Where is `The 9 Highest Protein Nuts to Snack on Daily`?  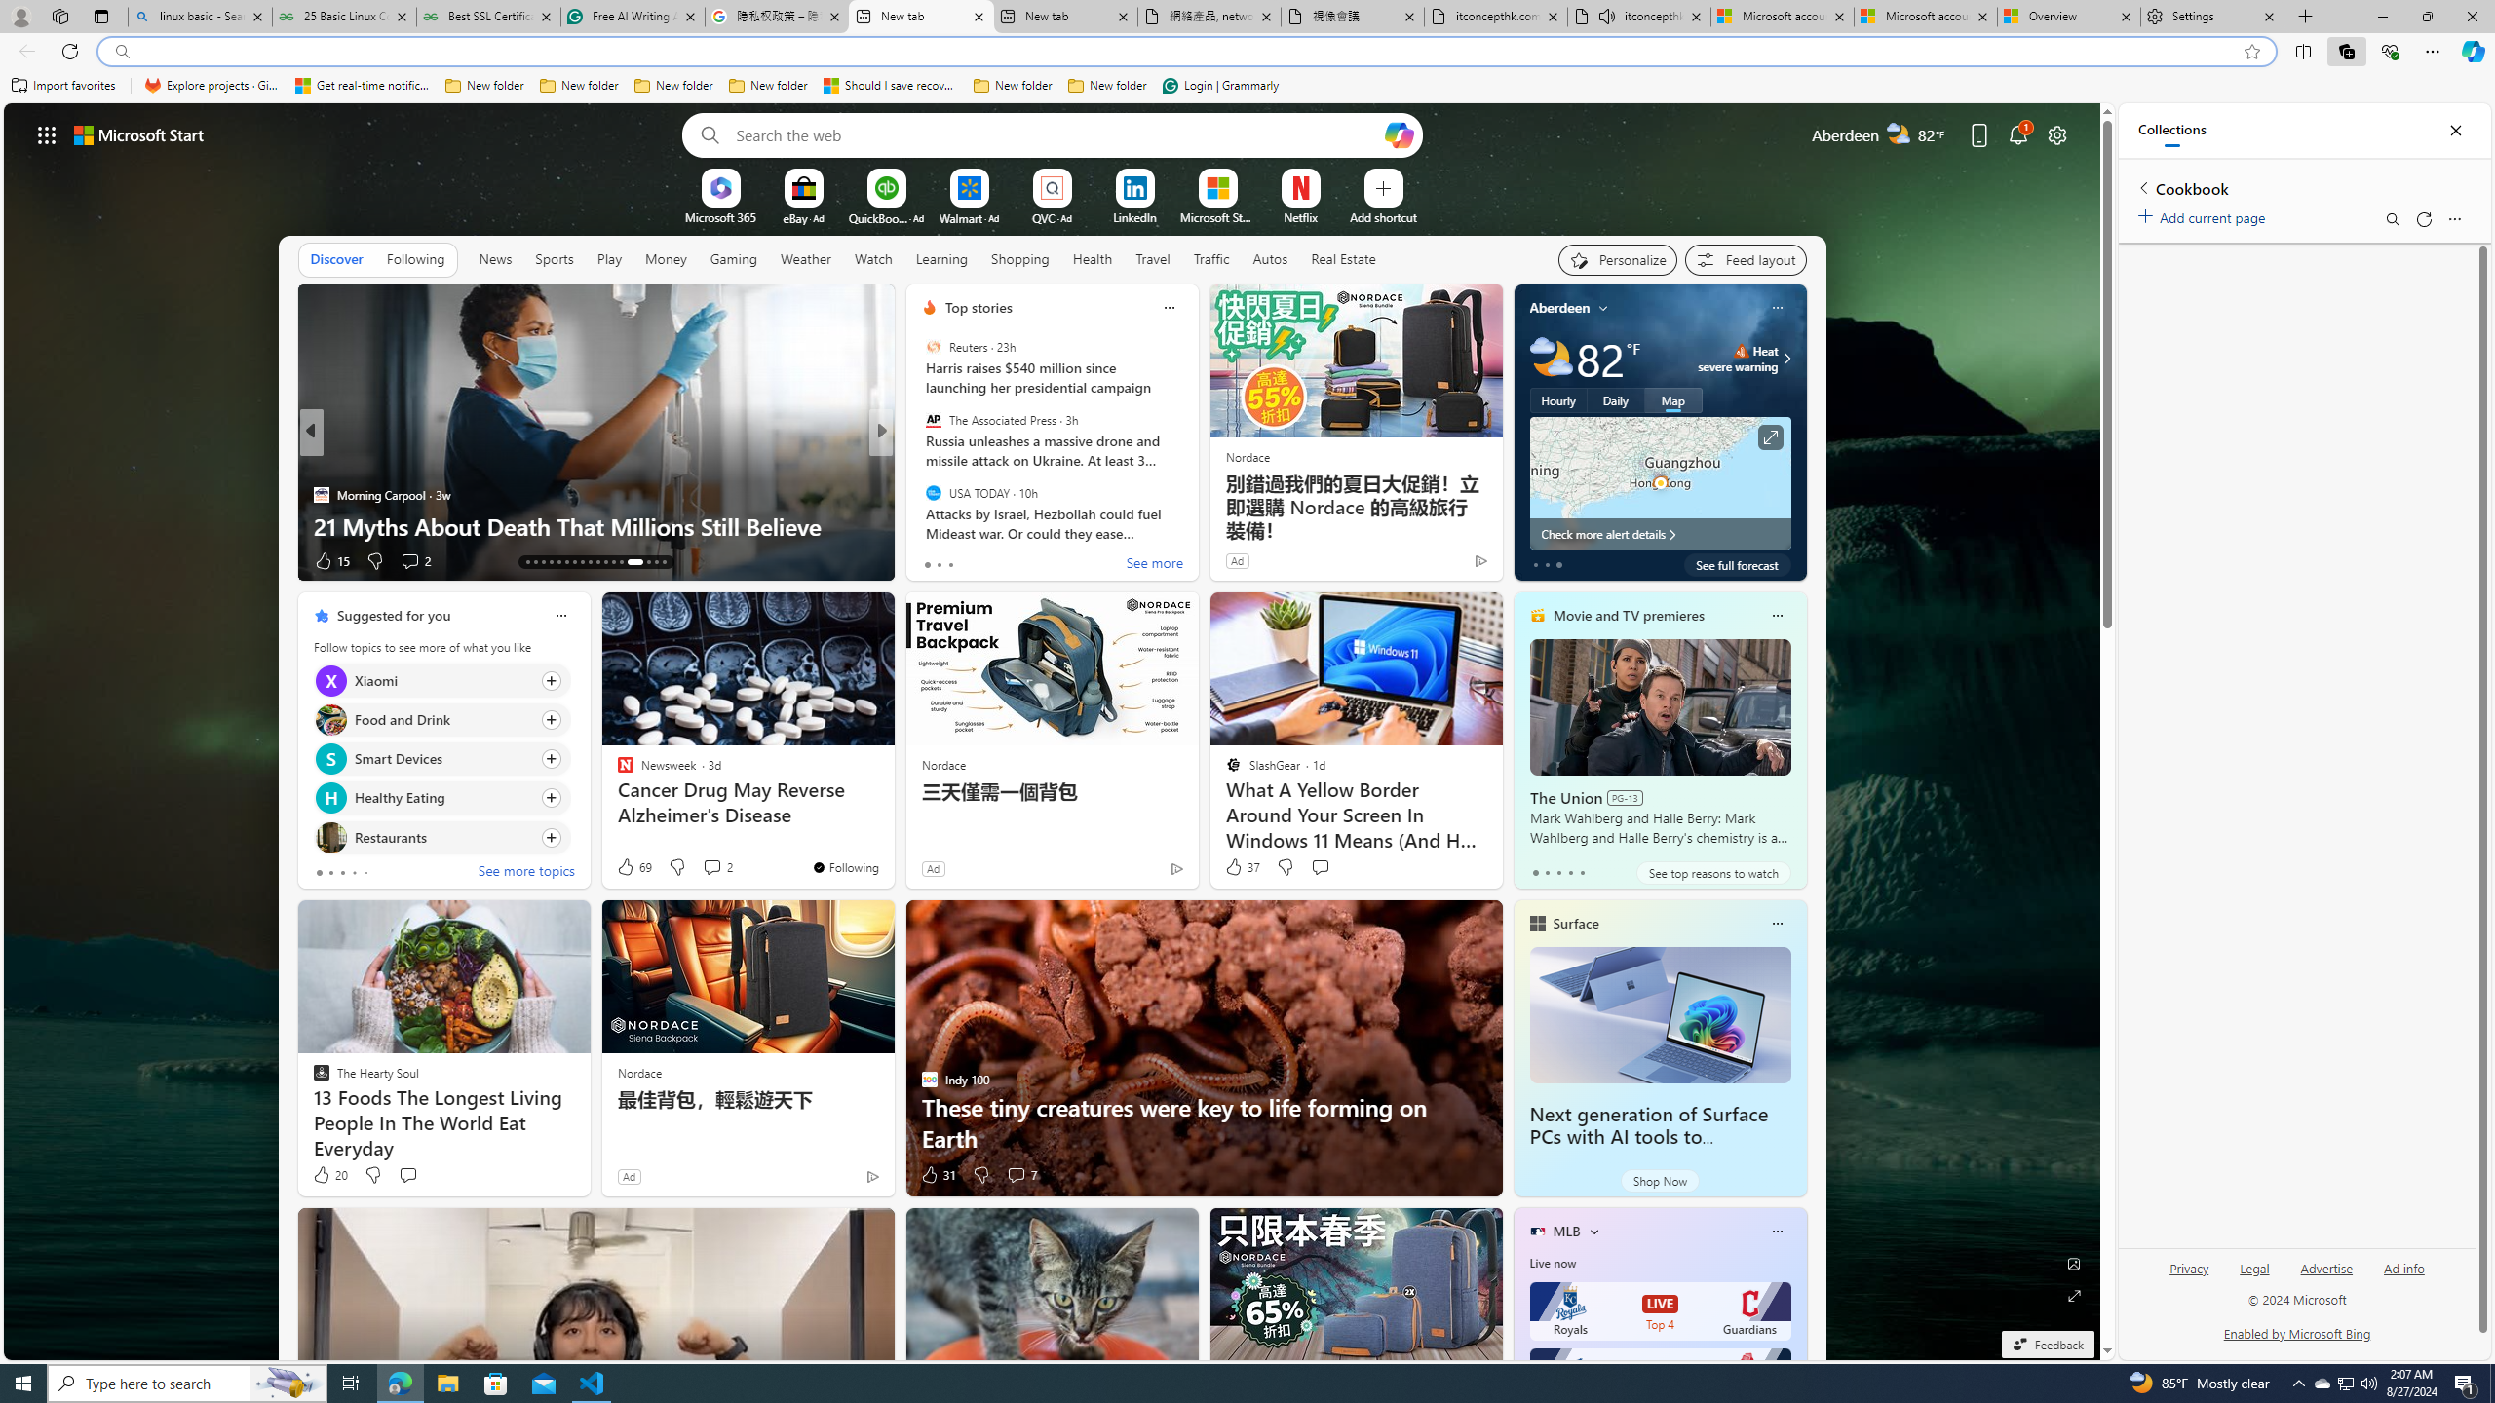
The 9 Highest Protein Nuts to Snack on Daily is located at coordinates (1196, 526).